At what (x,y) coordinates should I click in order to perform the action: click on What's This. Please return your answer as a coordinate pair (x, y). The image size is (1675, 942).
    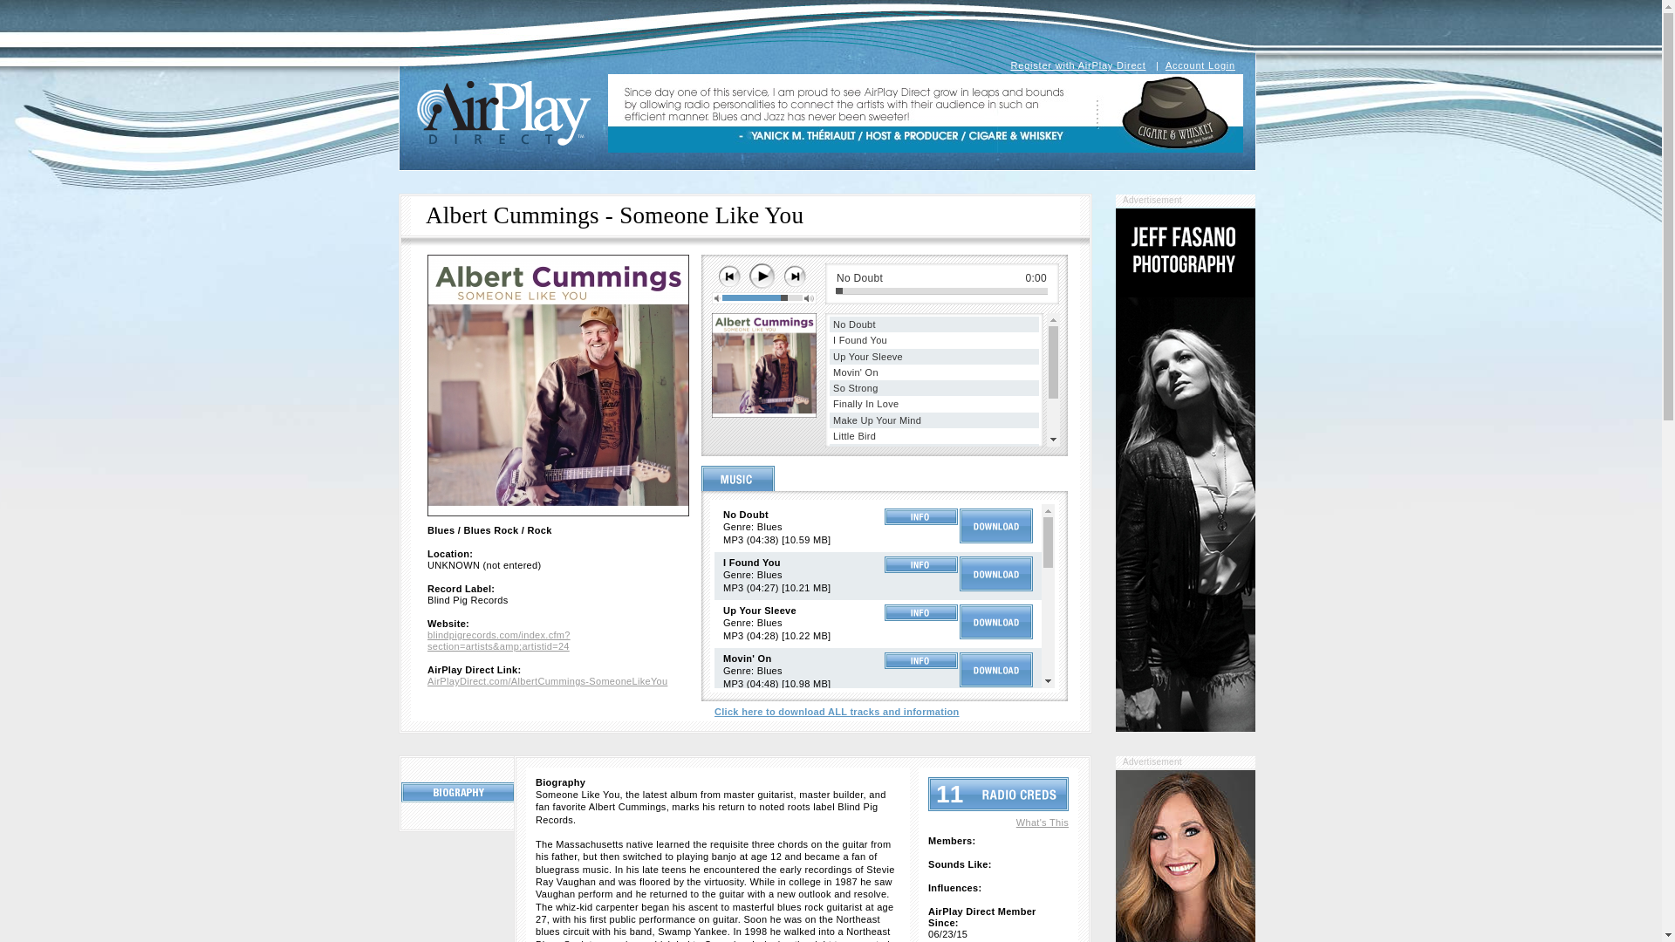
    Looking at the image, I should click on (1042, 823).